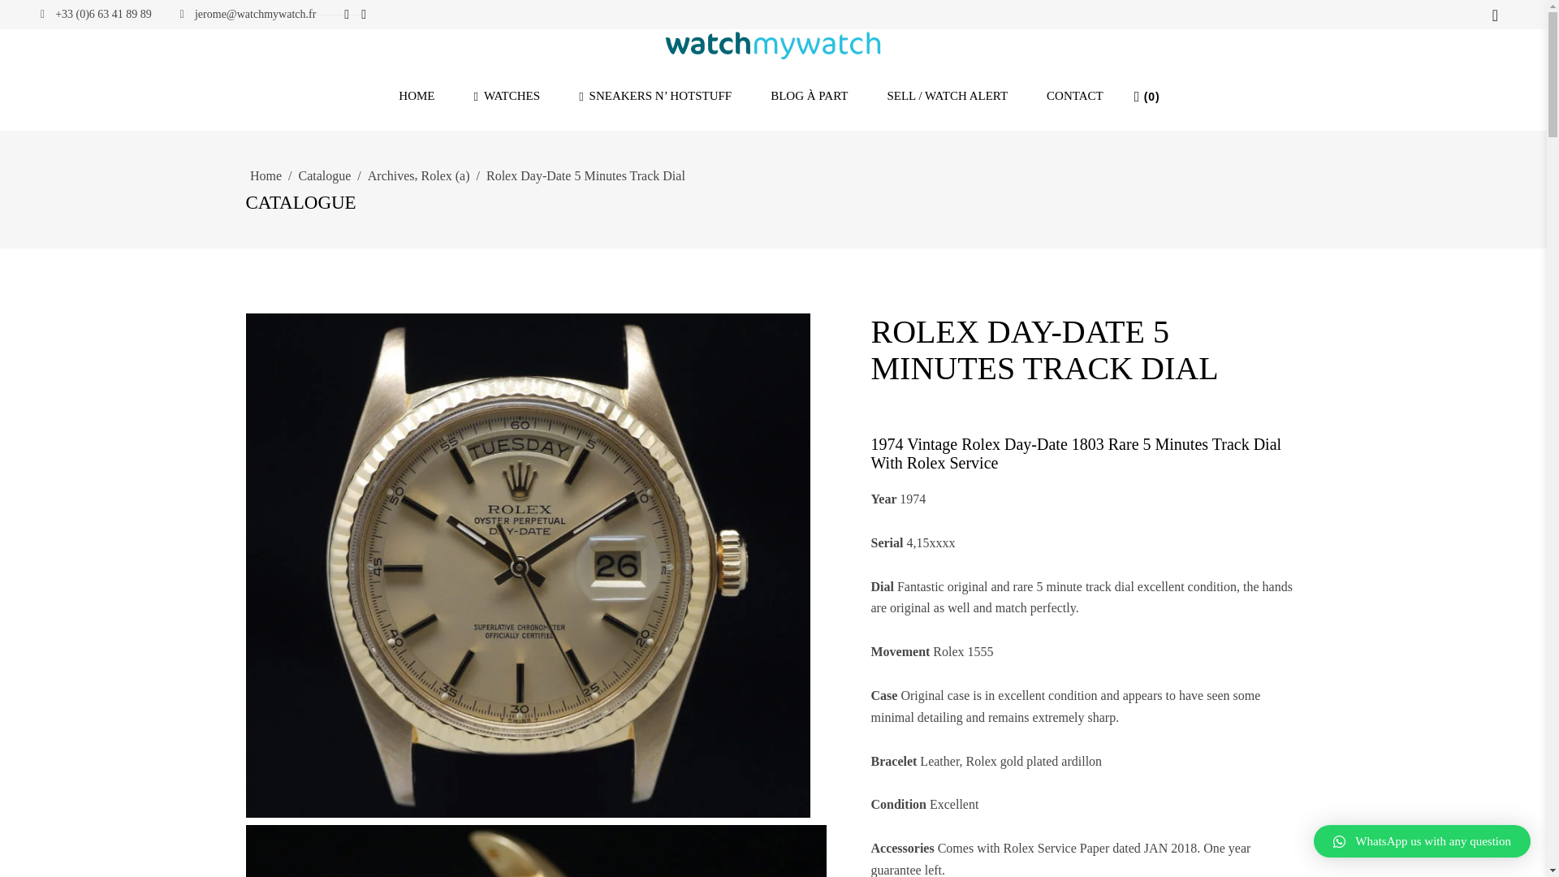 The height and width of the screenshot is (877, 1559). Describe the element at coordinates (526, 812) in the screenshot. I see `img-288-2941` at that location.